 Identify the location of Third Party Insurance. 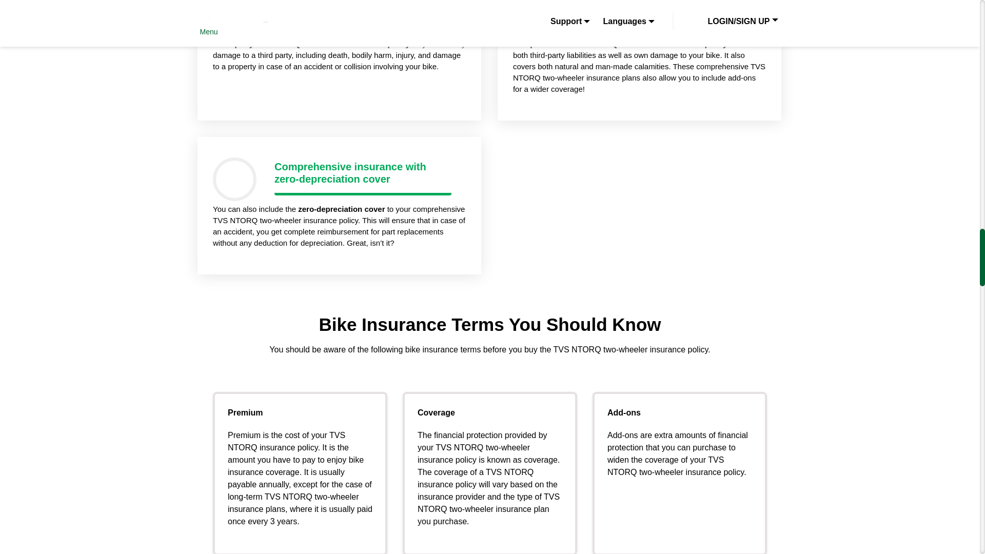
(311, 43).